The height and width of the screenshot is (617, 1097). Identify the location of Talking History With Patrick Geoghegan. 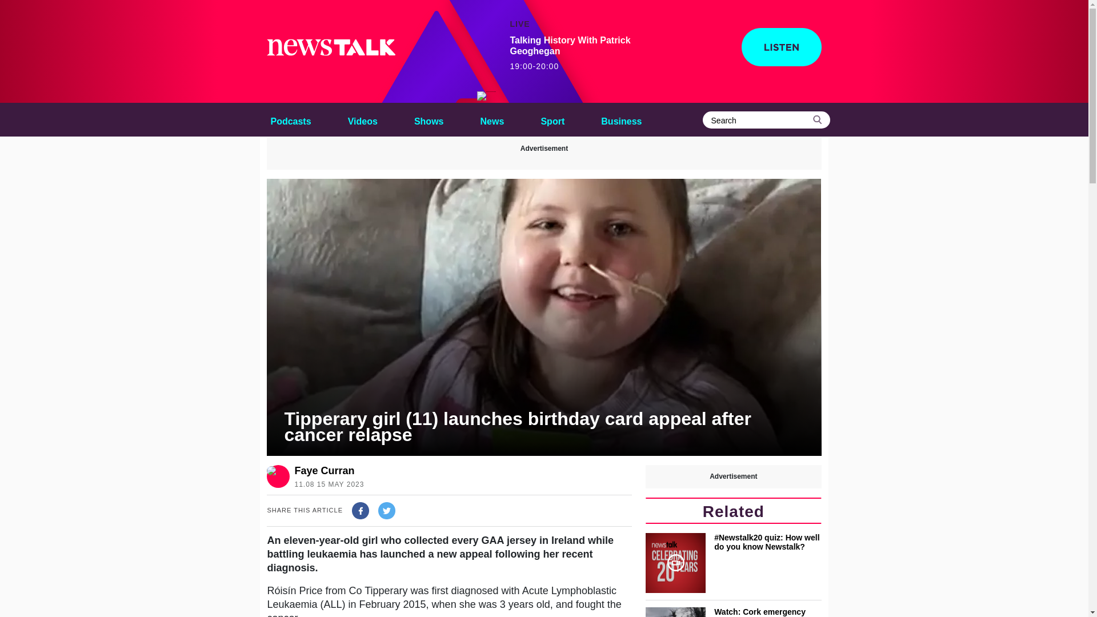
(581, 54).